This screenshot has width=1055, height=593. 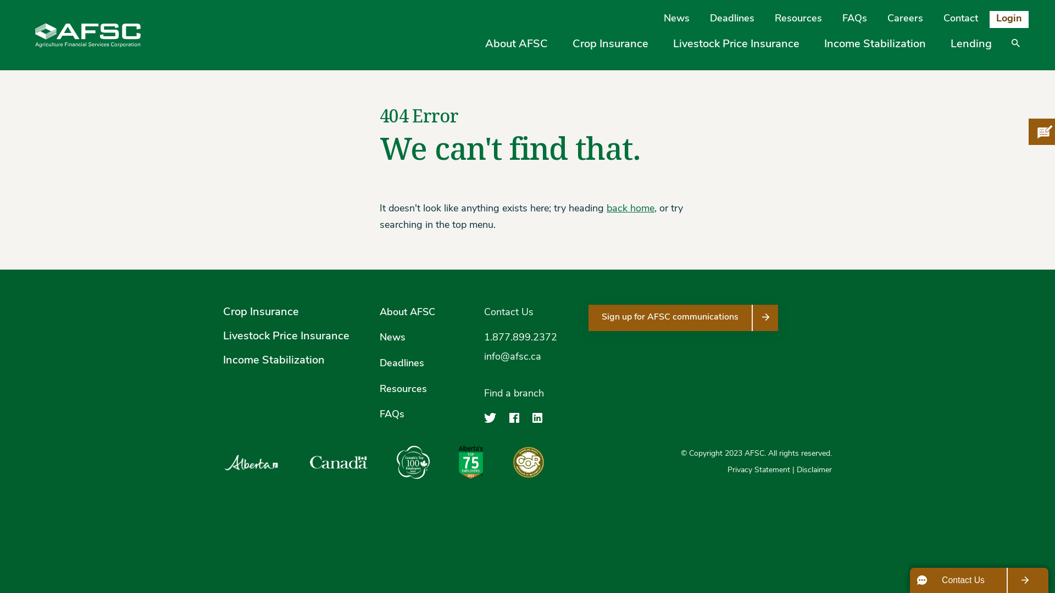 I want to click on Livestock Price Insurance, so click(x=736, y=44).